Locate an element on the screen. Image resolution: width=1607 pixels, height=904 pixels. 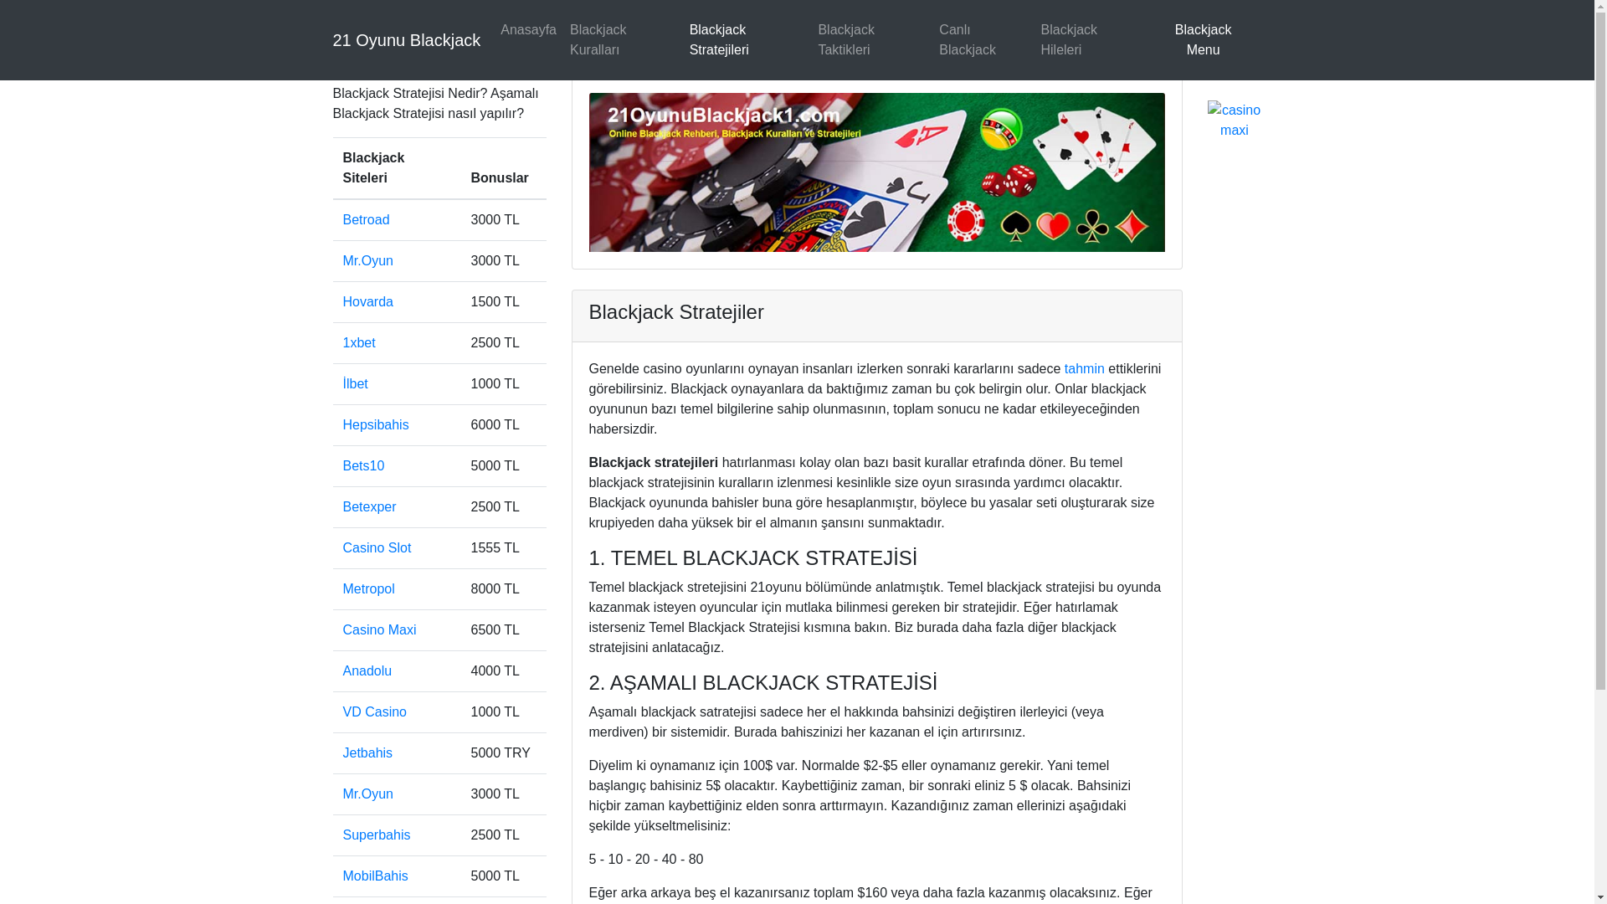
Betroad is located at coordinates (367, 219).